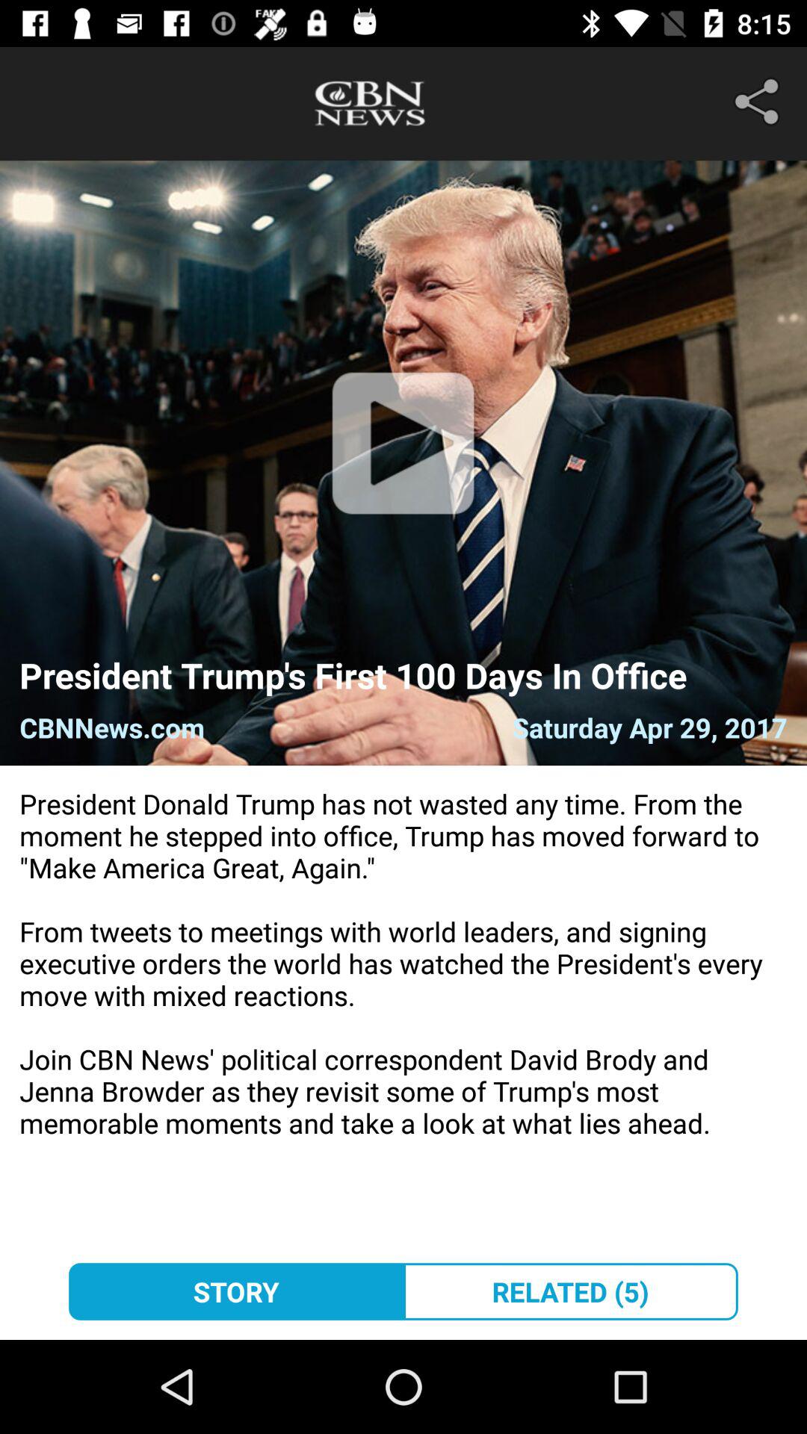  Describe the element at coordinates (571, 1291) in the screenshot. I see `press the item below the president donald trump icon` at that location.